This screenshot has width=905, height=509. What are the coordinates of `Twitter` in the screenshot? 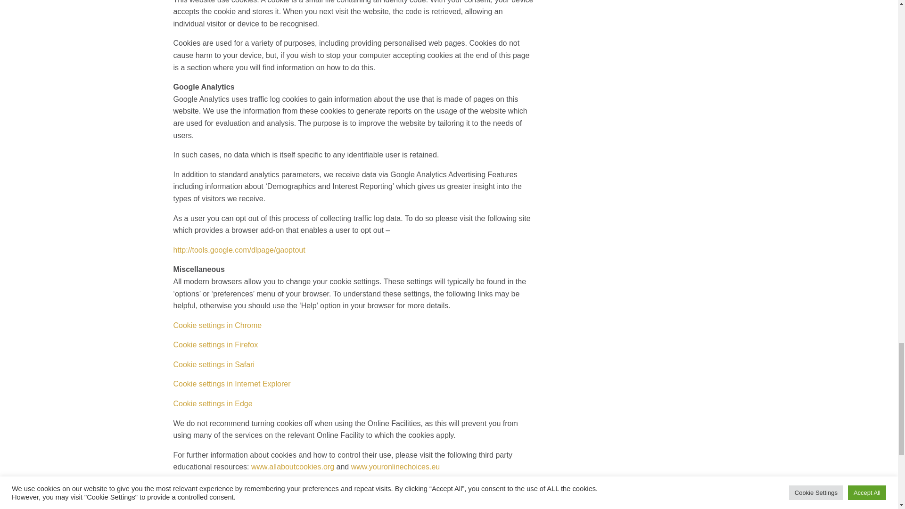 It's located at (222, 494).